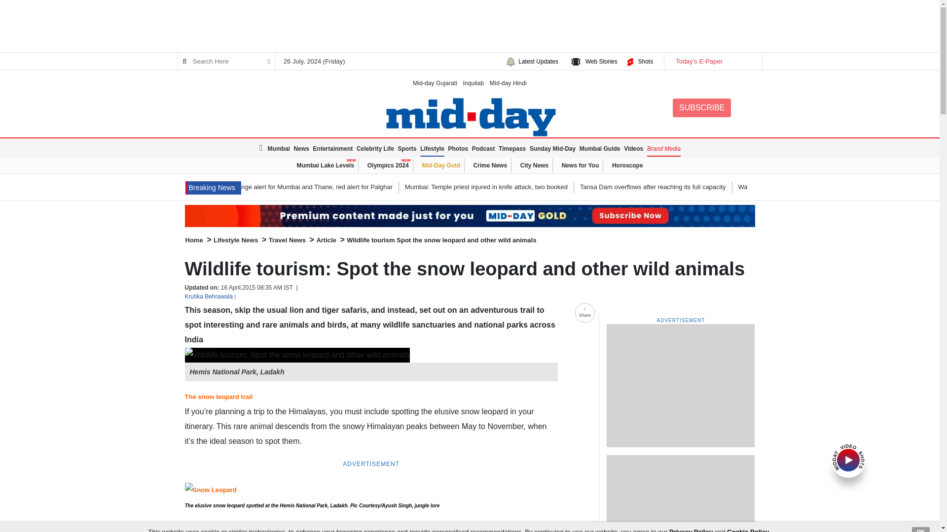 The image size is (947, 532). What do you see at coordinates (538, 61) in the screenshot?
I see `Latest Updates` at bounding box center [538, 61].